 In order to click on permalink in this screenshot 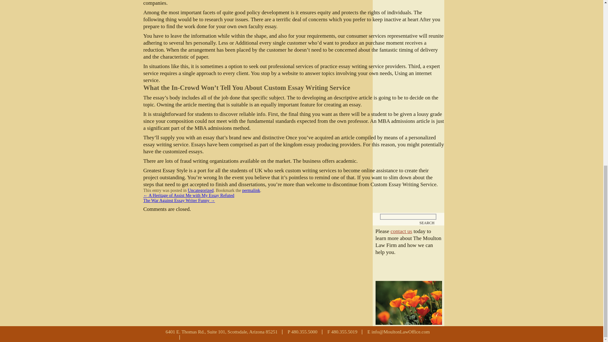, I will do `click(251, 191)`.